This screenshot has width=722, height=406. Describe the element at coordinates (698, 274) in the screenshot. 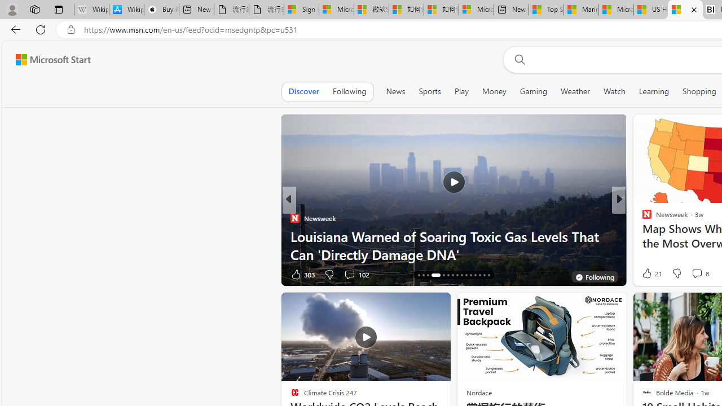

I see `View comments 31 Comment` at that location.